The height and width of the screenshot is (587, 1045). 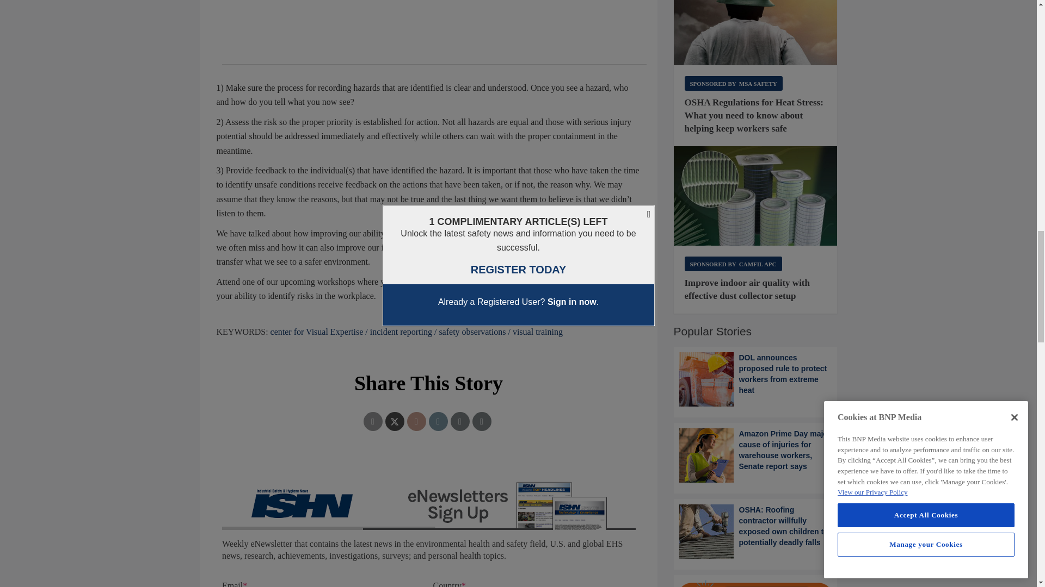 What do you see at coordinates (755, 196) in the screenshot?
I see `dust collector filters and media` at bounding box center [755, 196].